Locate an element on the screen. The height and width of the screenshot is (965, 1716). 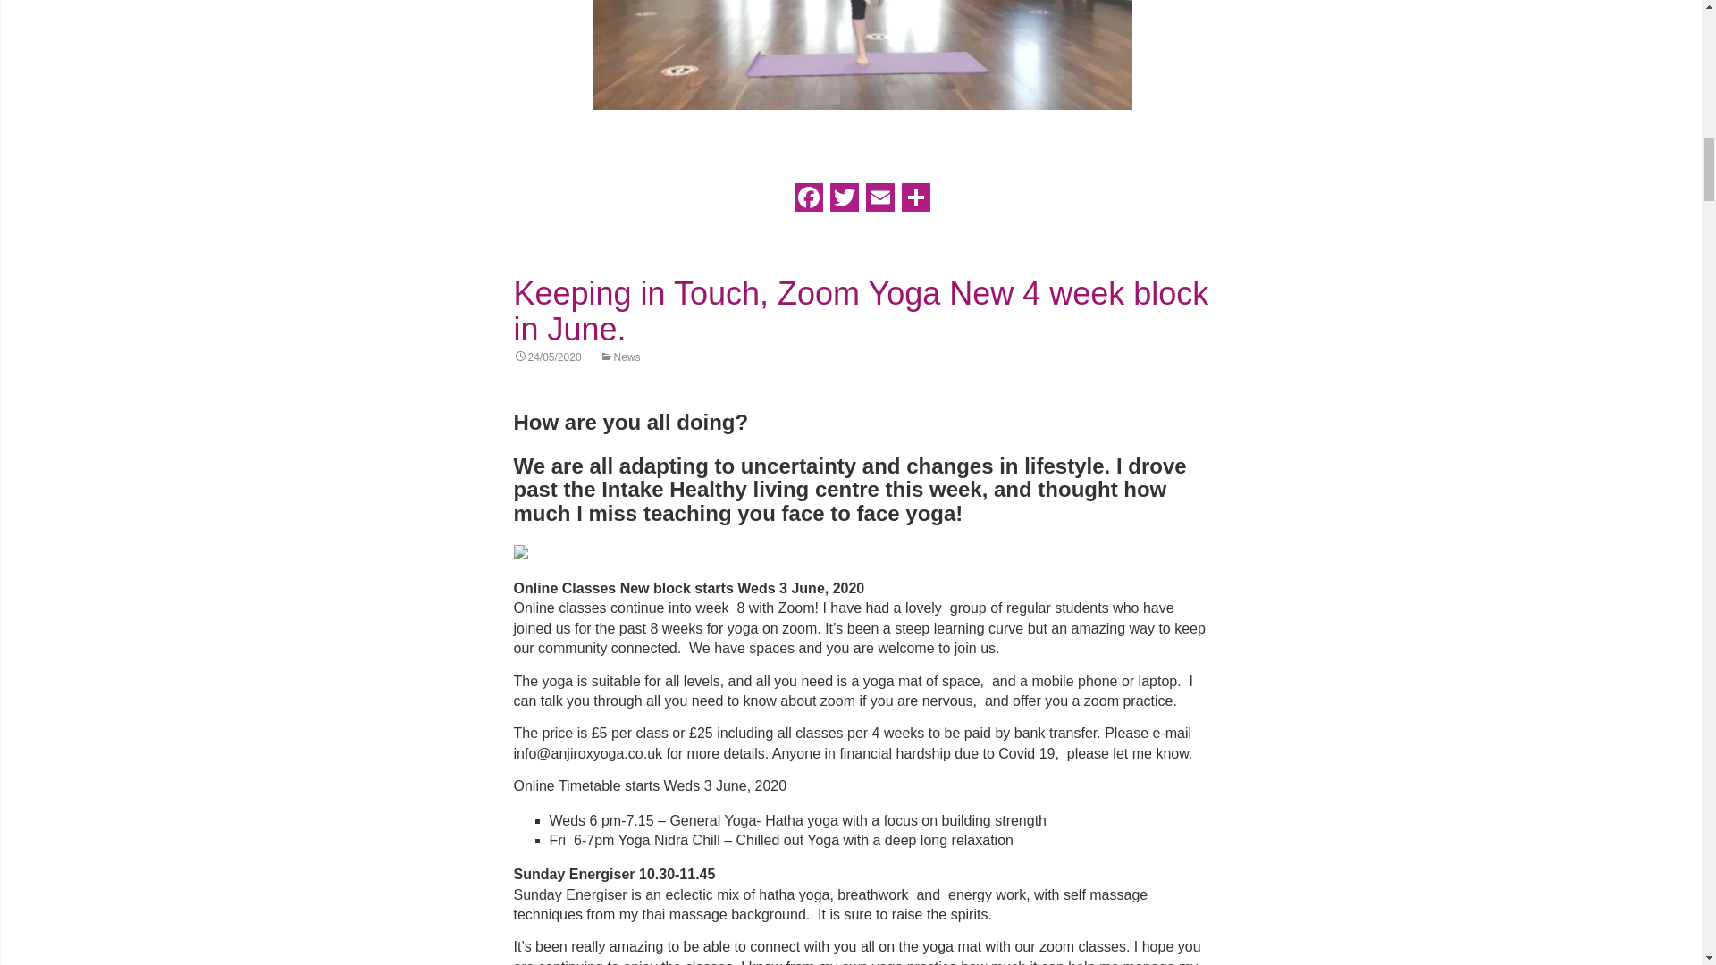
Facebook is located at coordinates (807, 203).